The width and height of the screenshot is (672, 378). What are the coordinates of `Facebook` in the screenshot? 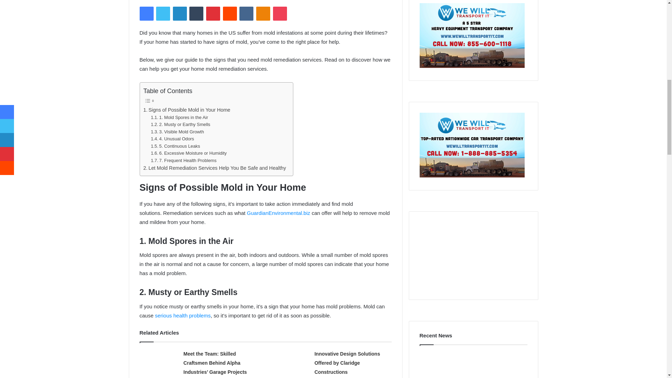 It's located at (146, 14).